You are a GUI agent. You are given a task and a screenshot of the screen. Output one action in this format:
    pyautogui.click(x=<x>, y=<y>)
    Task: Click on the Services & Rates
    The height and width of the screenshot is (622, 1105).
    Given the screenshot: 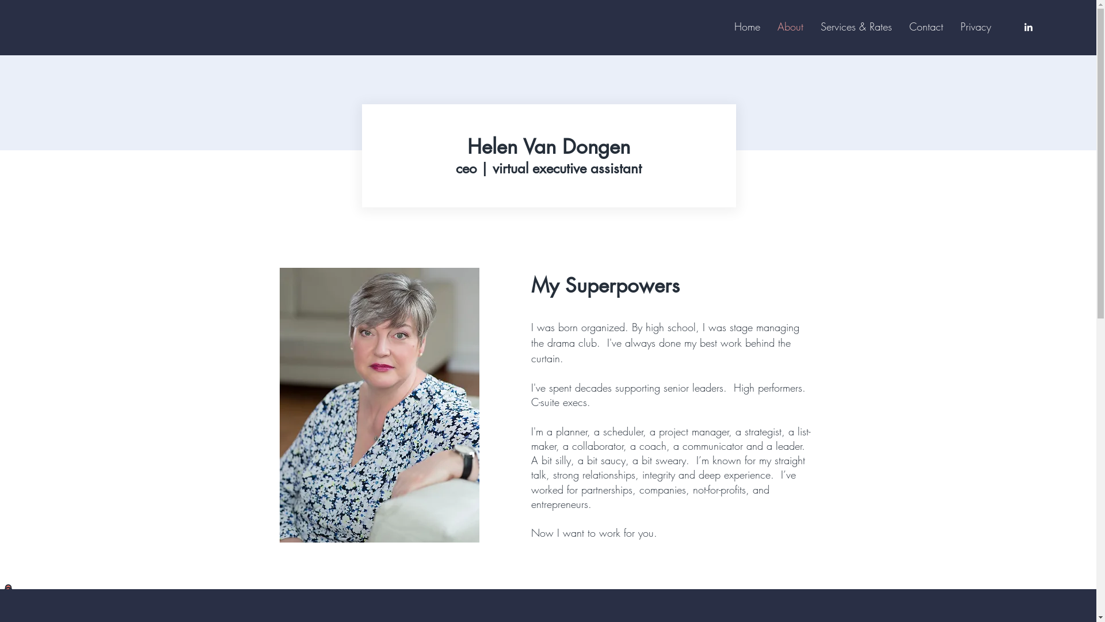 What is the action you would take?
    pyautogui.click(x=856, y=26)
    